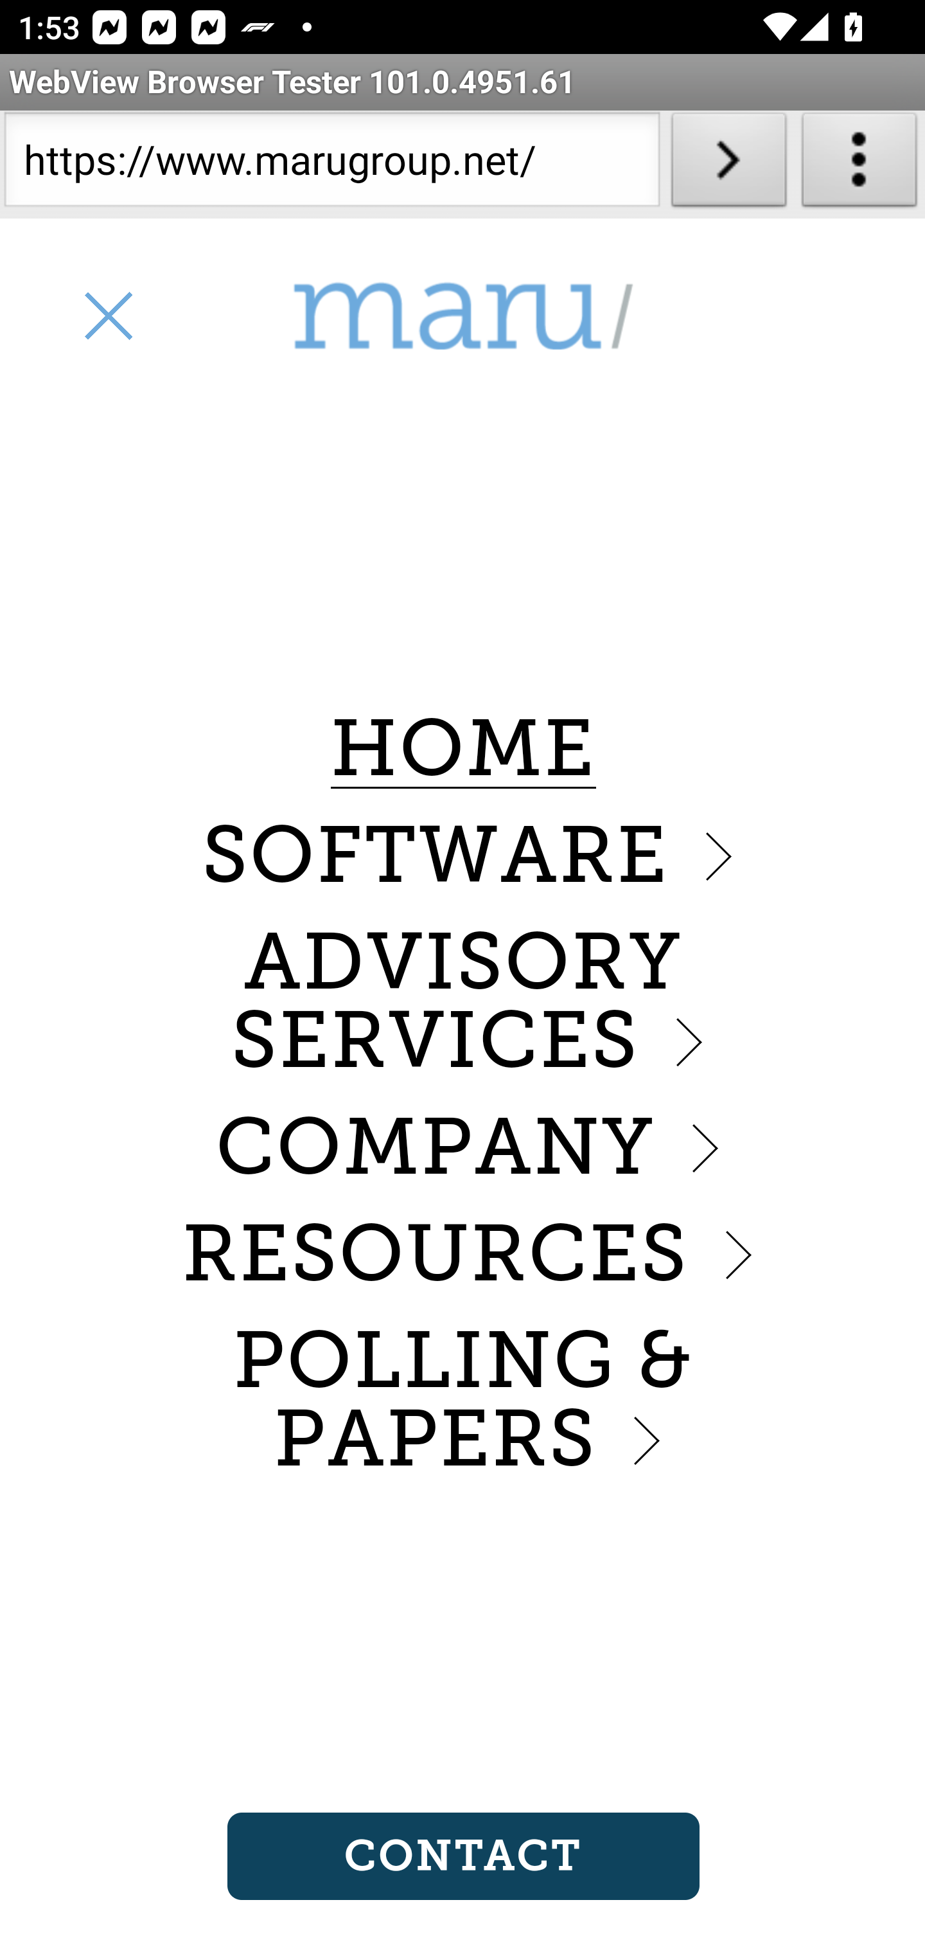 The width and height of the screenshot is (925, 1954). What do you see at coordinates (463, 316) in the screenshot?
I see `Maru Group` at bounding box center [463, 316].